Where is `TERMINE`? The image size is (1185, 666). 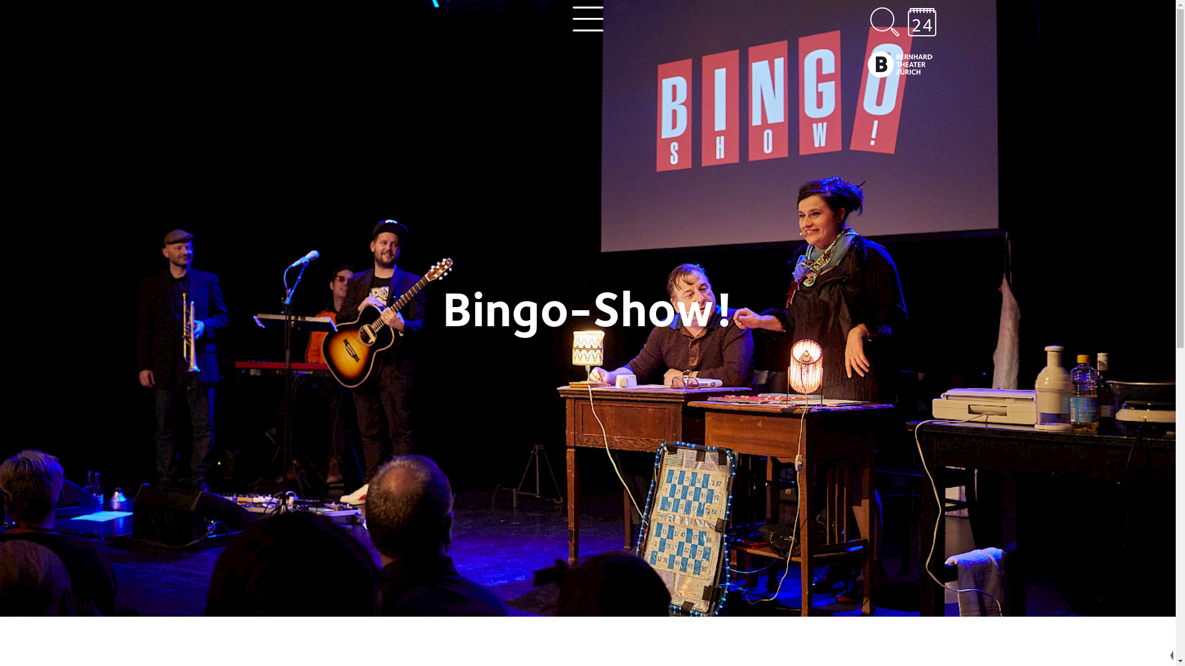 TERMINE is located at coordinates (1144, 656).